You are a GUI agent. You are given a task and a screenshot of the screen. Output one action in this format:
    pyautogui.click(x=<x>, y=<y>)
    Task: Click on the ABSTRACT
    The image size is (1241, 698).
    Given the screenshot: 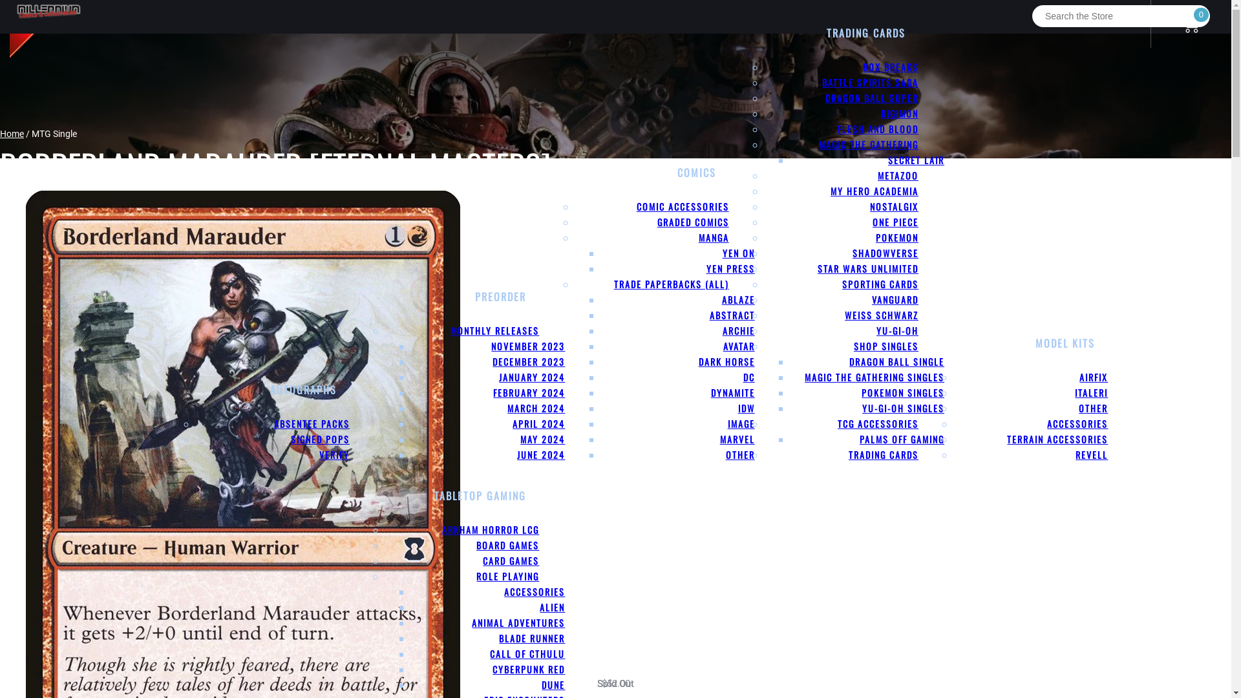 What is the action you would take?
    pyautogui.click(x=732, y=315)
    